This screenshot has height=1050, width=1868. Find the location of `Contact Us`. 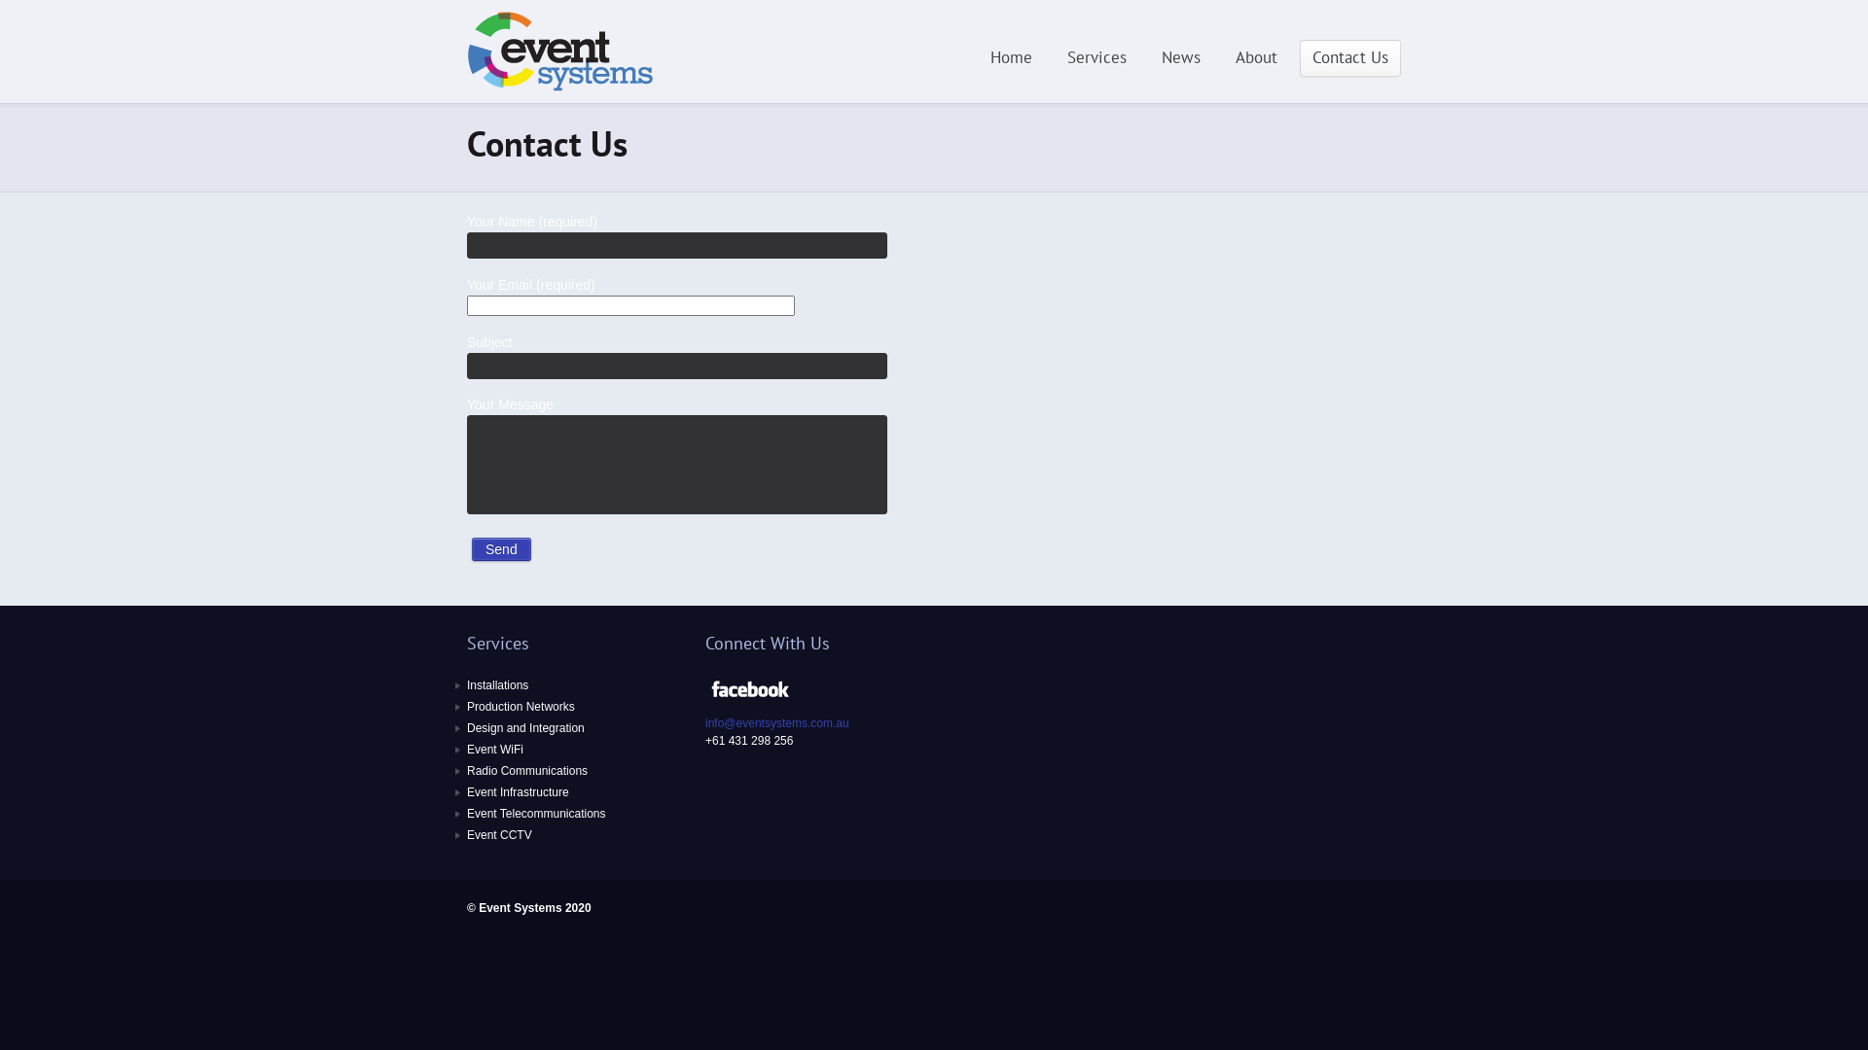

Contact Us is located at coordinates (1350, 58).